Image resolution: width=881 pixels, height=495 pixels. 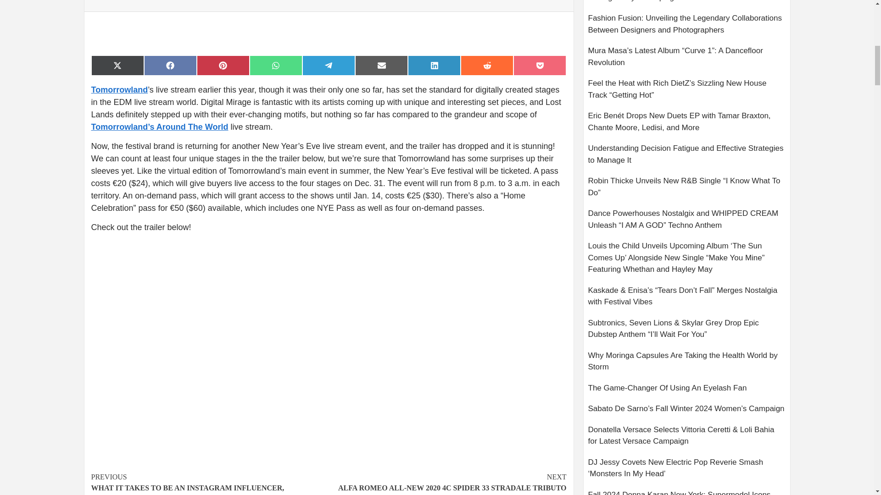 I want to click on Share on LinkedIn, so click(x=434, y=65).